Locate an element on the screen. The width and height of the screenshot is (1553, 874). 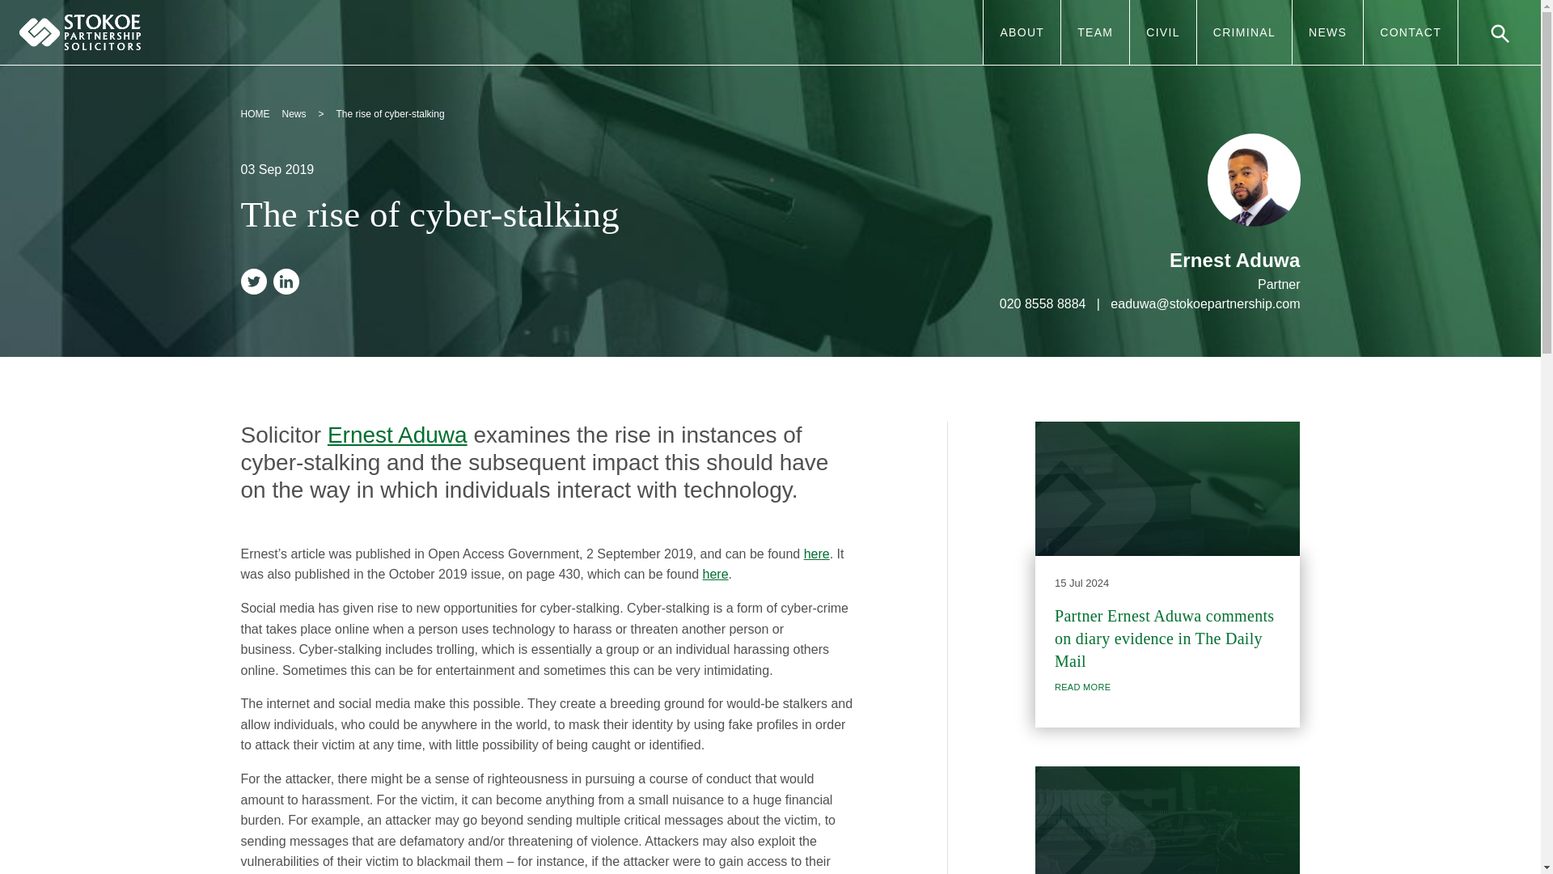
Stokoe Partnership is located at coordinates (79, 32).